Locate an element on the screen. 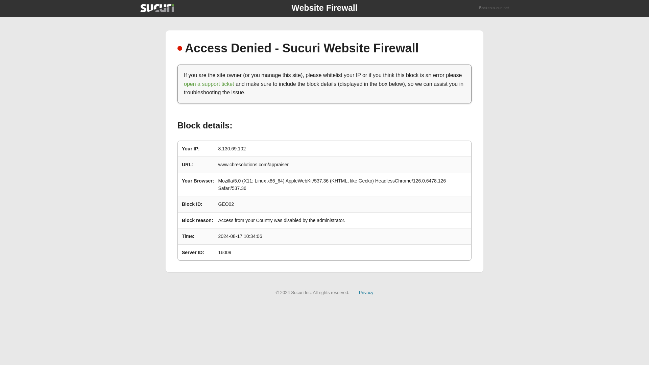 This screenshot has width=649, height=365. Back to sucuri.net is located at coordinates (494, 8).